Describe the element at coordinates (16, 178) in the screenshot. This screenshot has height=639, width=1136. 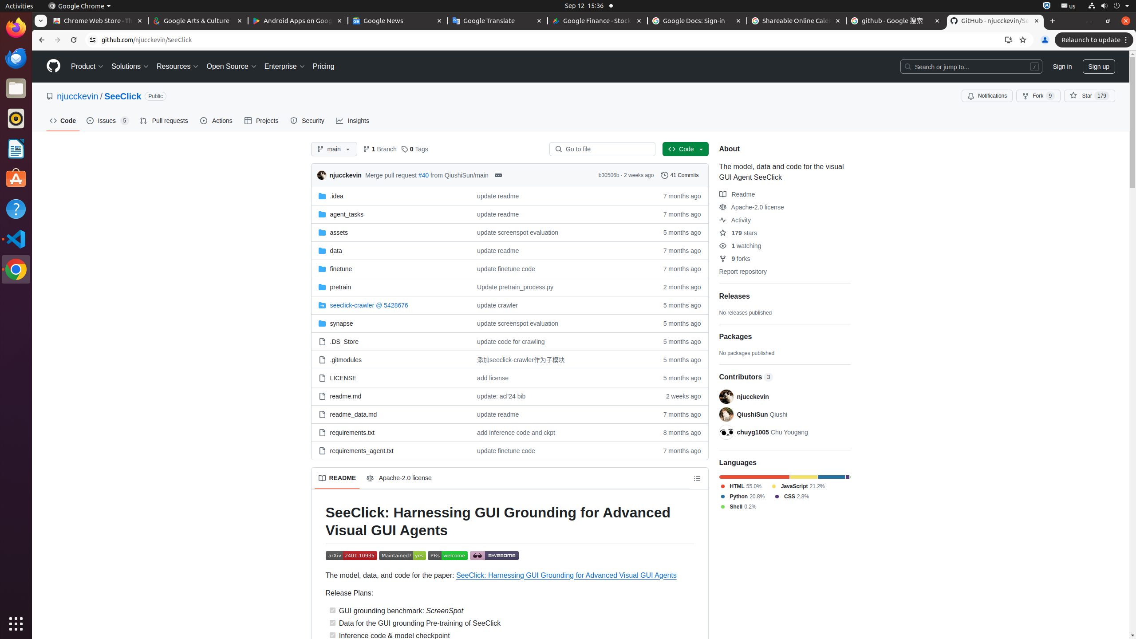
I see `Ubuntu Software` at that location.